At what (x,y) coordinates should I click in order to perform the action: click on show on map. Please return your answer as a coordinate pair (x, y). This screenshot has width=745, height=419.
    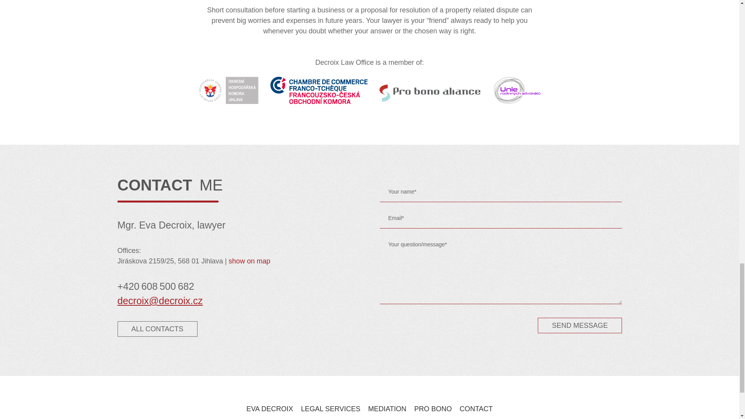
    Looking at the image, I should click on (249, 261).